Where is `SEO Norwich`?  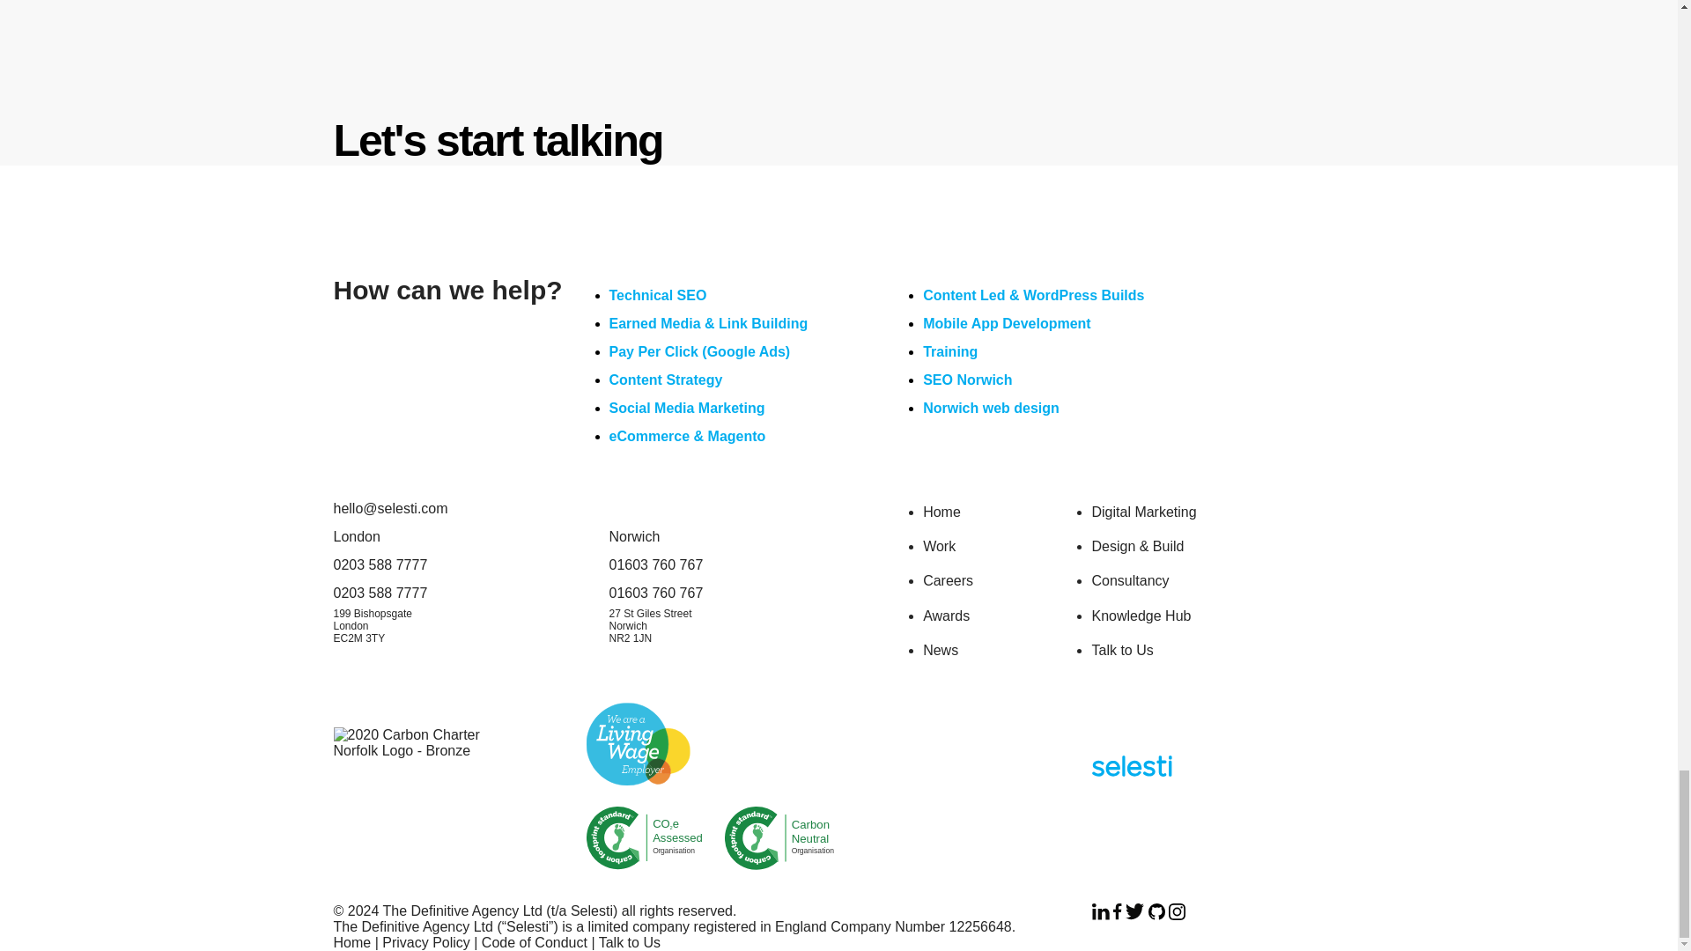 SEO Norwich is located at coordinates (967, 380).